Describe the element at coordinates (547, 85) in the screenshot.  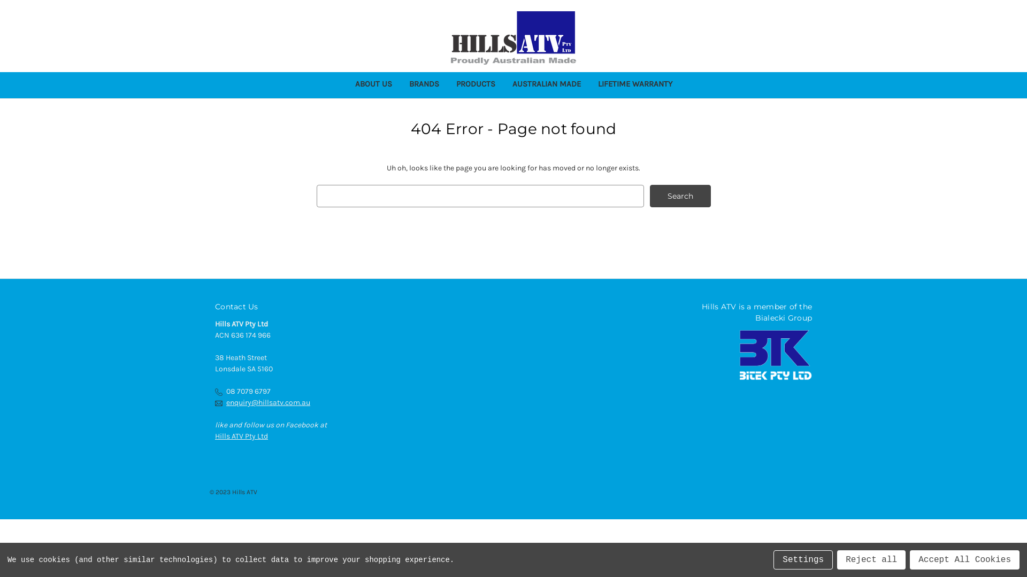
I see `AUSTRALIAN MADE` at that location.